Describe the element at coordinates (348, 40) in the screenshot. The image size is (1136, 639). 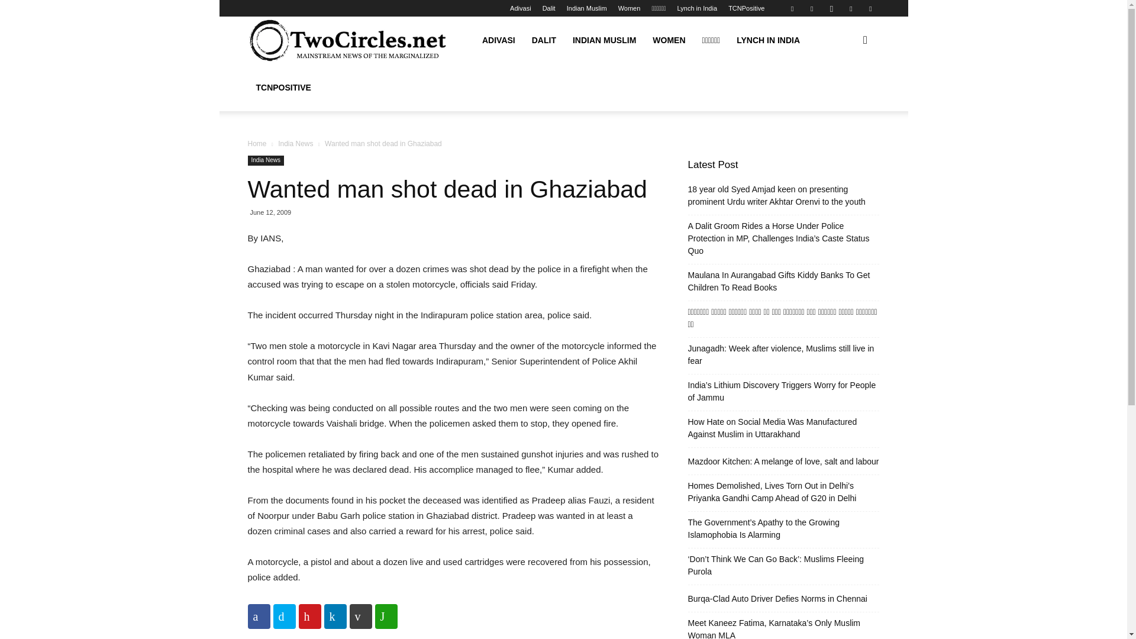
I see `TwoCircles.net` at that location.